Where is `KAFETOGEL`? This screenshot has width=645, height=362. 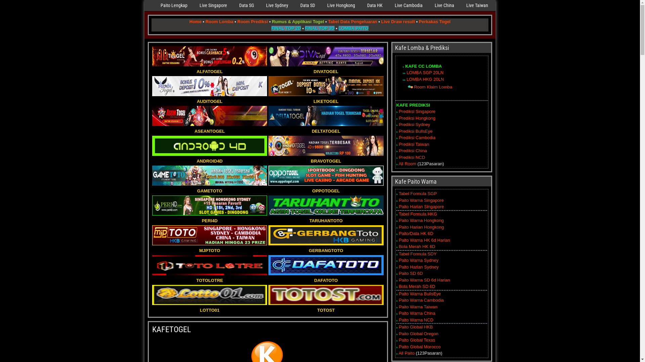
KAFETOGEL is located at coordinates (171, 329).